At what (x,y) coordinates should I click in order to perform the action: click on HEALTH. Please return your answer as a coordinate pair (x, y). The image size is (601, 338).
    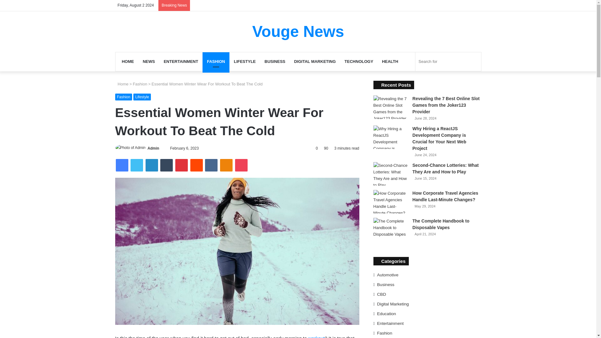
    Looking at the image, I should click on (390, 61).